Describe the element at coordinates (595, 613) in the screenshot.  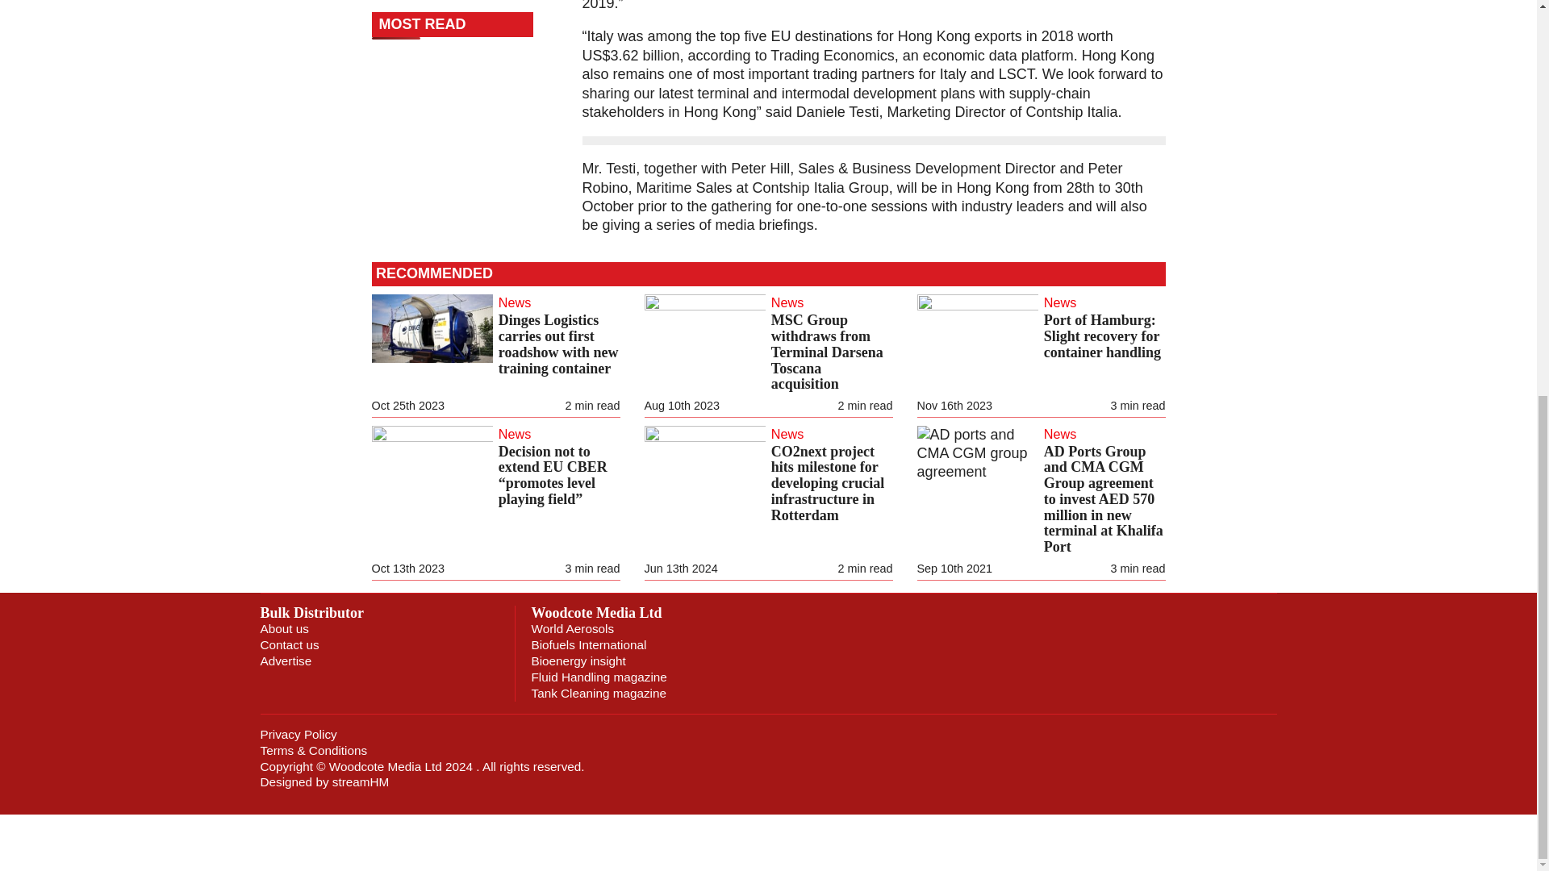
I see `Woodcote Media Ltd` at that location.